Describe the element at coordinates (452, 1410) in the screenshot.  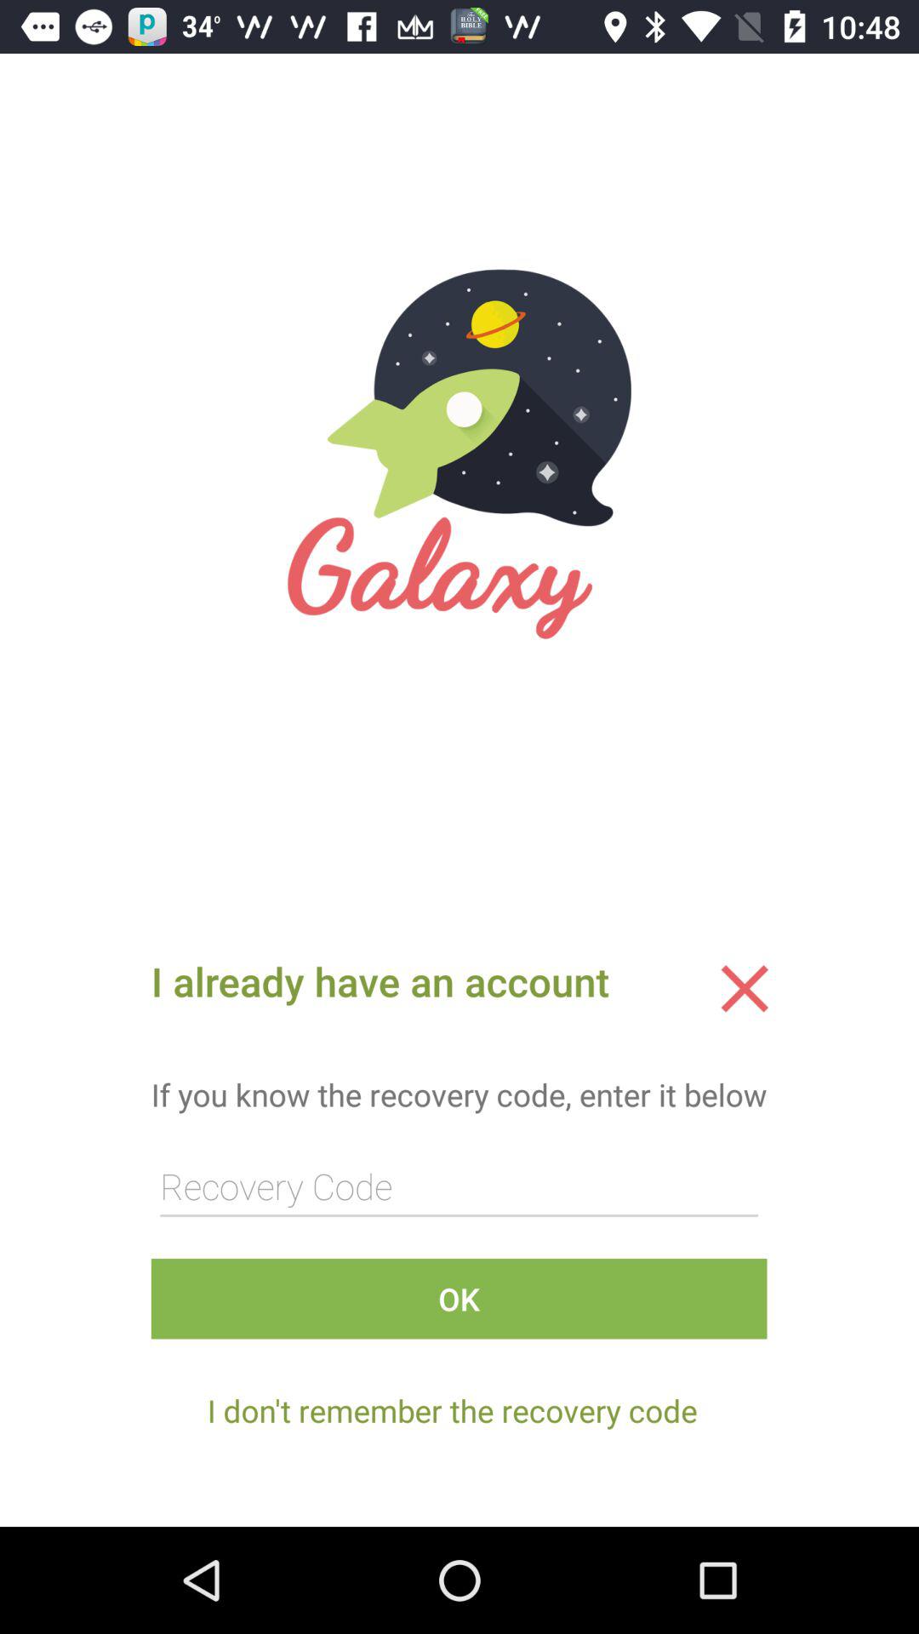
I see `launch item below ok icon` at that location.